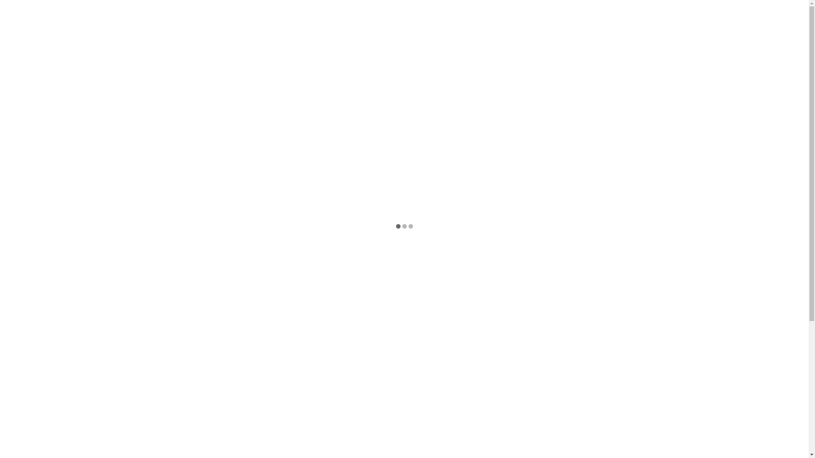  Describe the element at coordinates (249, 10) in the screenshot. I see `contact@2mi-sa.com` at that location.